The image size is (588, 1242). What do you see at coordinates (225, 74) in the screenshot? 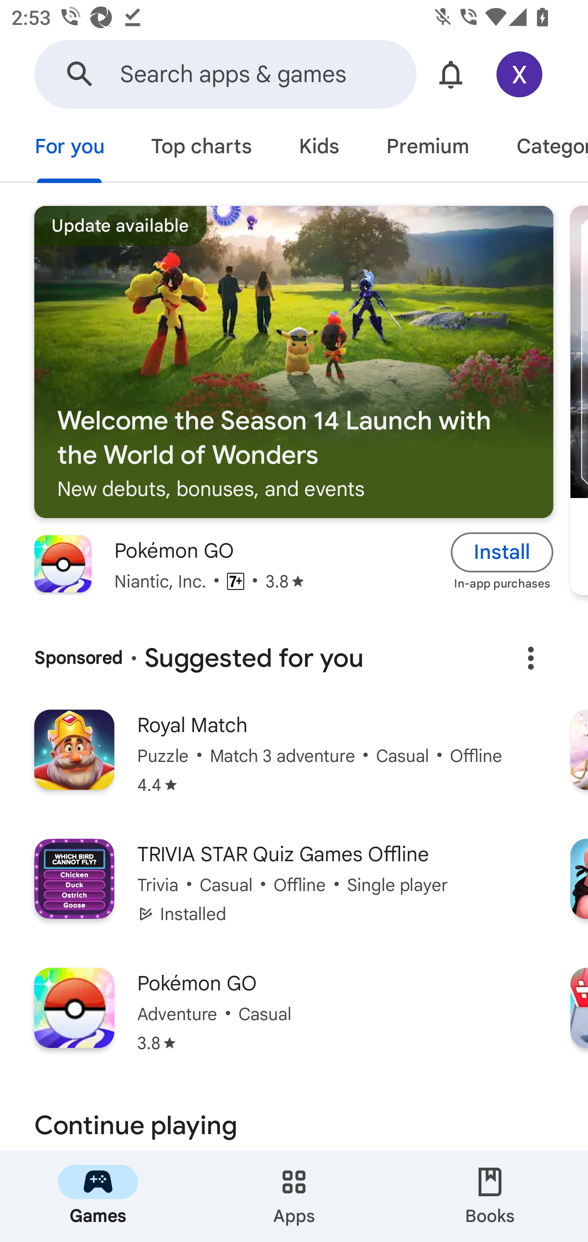
I see `Search Google Play Search apps & games` at bounding box center [225, 74].